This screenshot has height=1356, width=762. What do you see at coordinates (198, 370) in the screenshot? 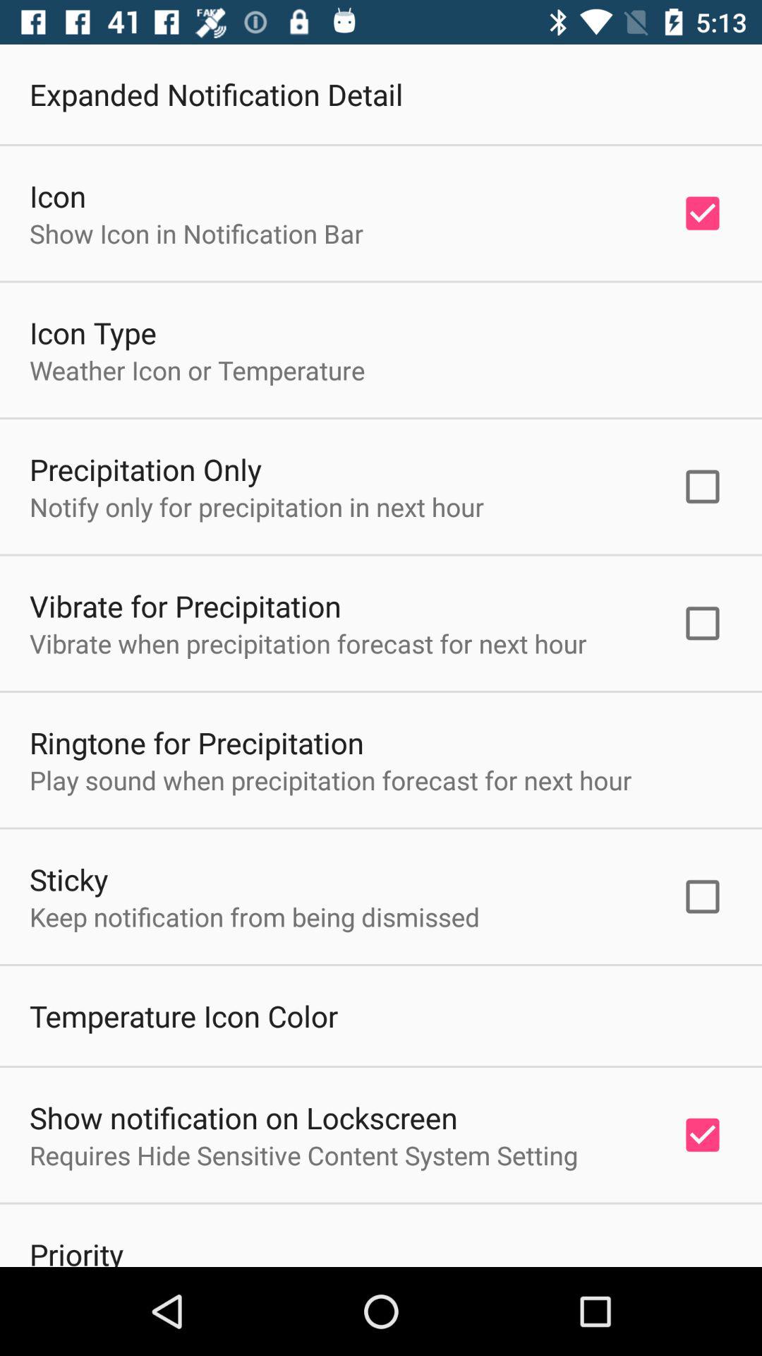
I see `launch the icon below the icon type item` at bounding box center [198, 370].